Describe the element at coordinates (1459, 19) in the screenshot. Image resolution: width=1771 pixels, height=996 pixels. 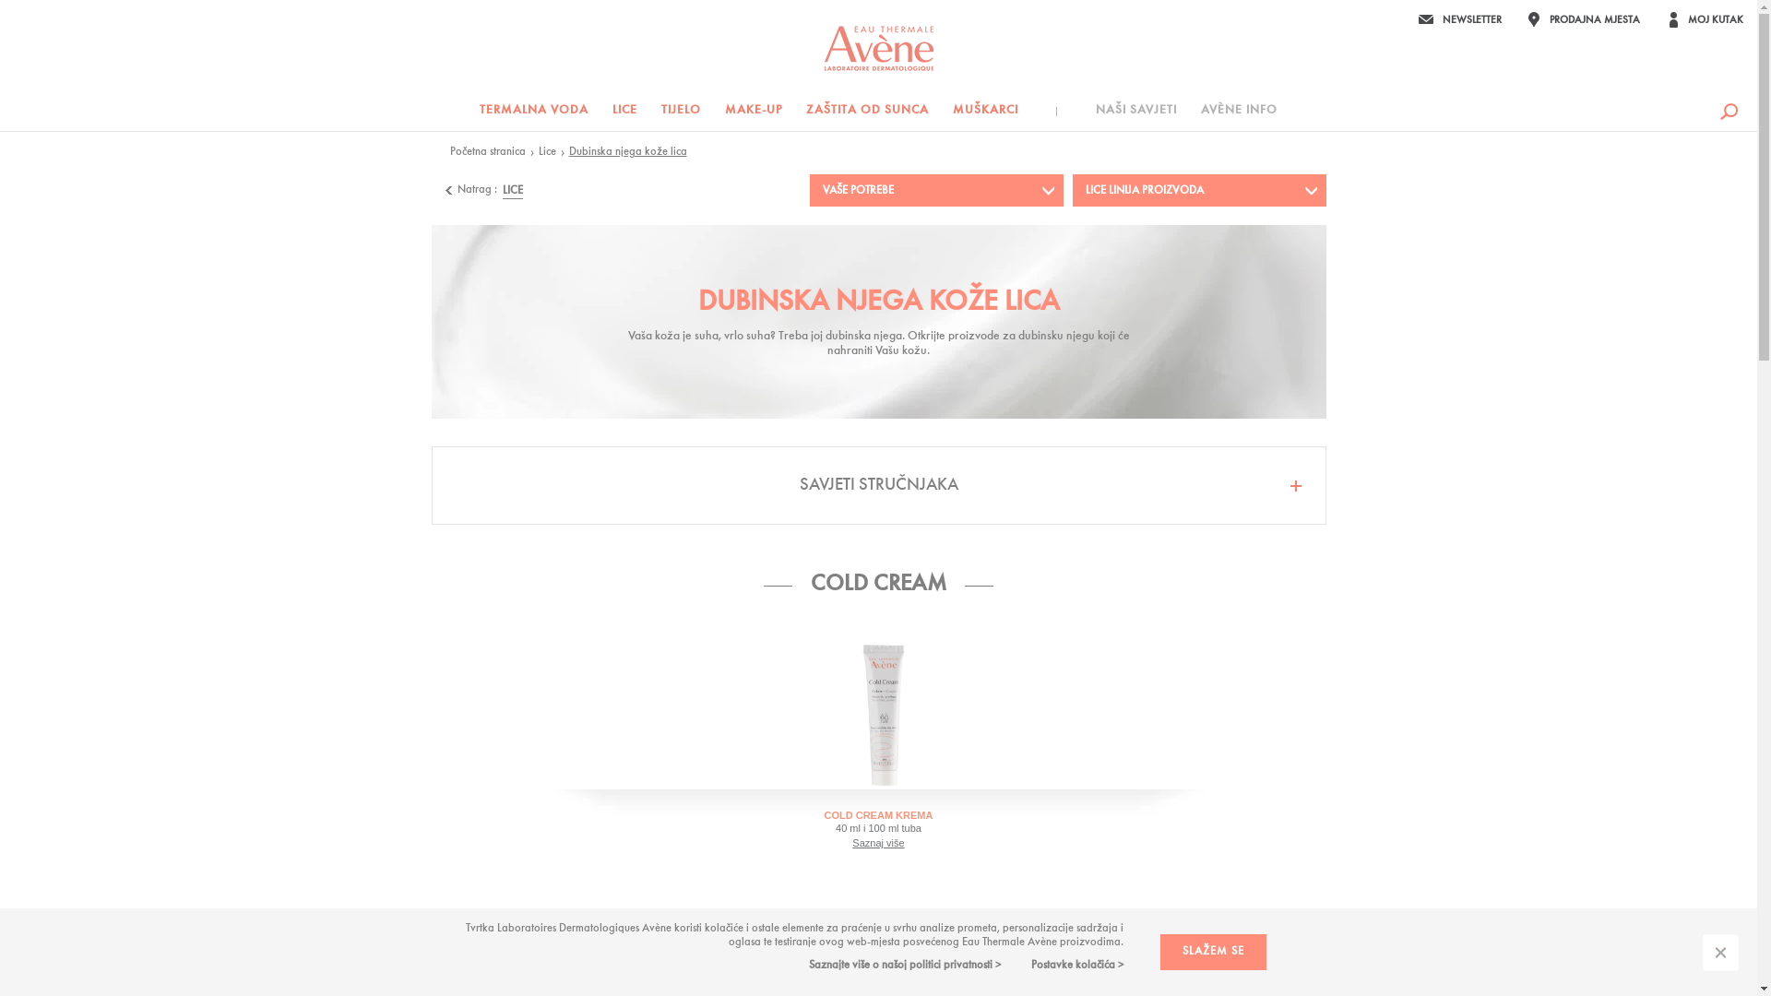
I see `NEWSLETTER` at that location.